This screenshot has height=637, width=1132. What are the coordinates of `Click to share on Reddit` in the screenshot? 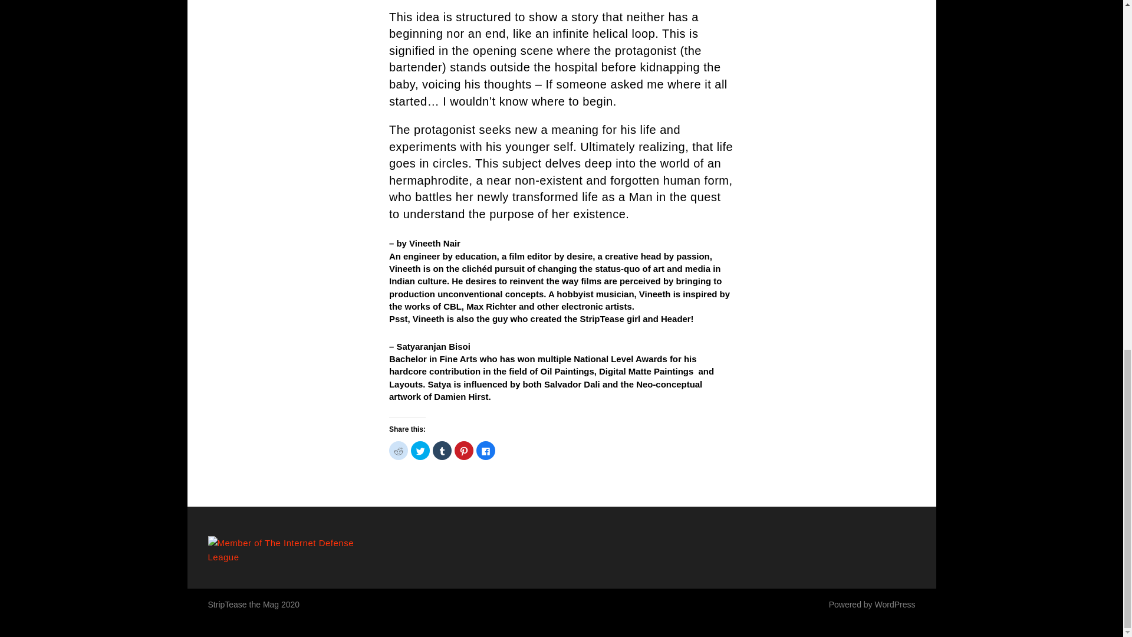 It's located at (399, 451).